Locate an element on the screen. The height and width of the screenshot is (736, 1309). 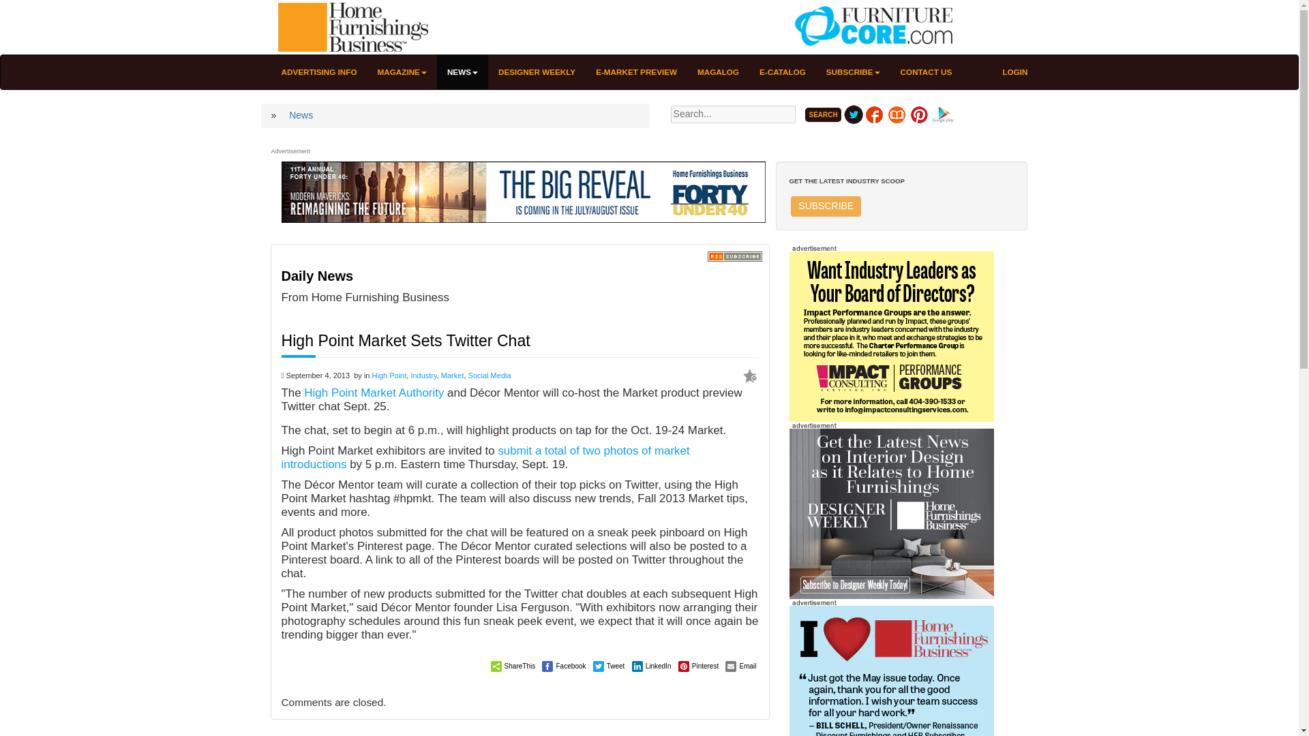
MAGALOG is located at coordinates (718, 72).